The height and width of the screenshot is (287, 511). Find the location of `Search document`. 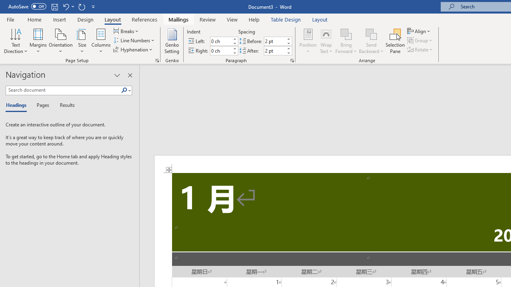

Search document is located at coordinates (63, 90).